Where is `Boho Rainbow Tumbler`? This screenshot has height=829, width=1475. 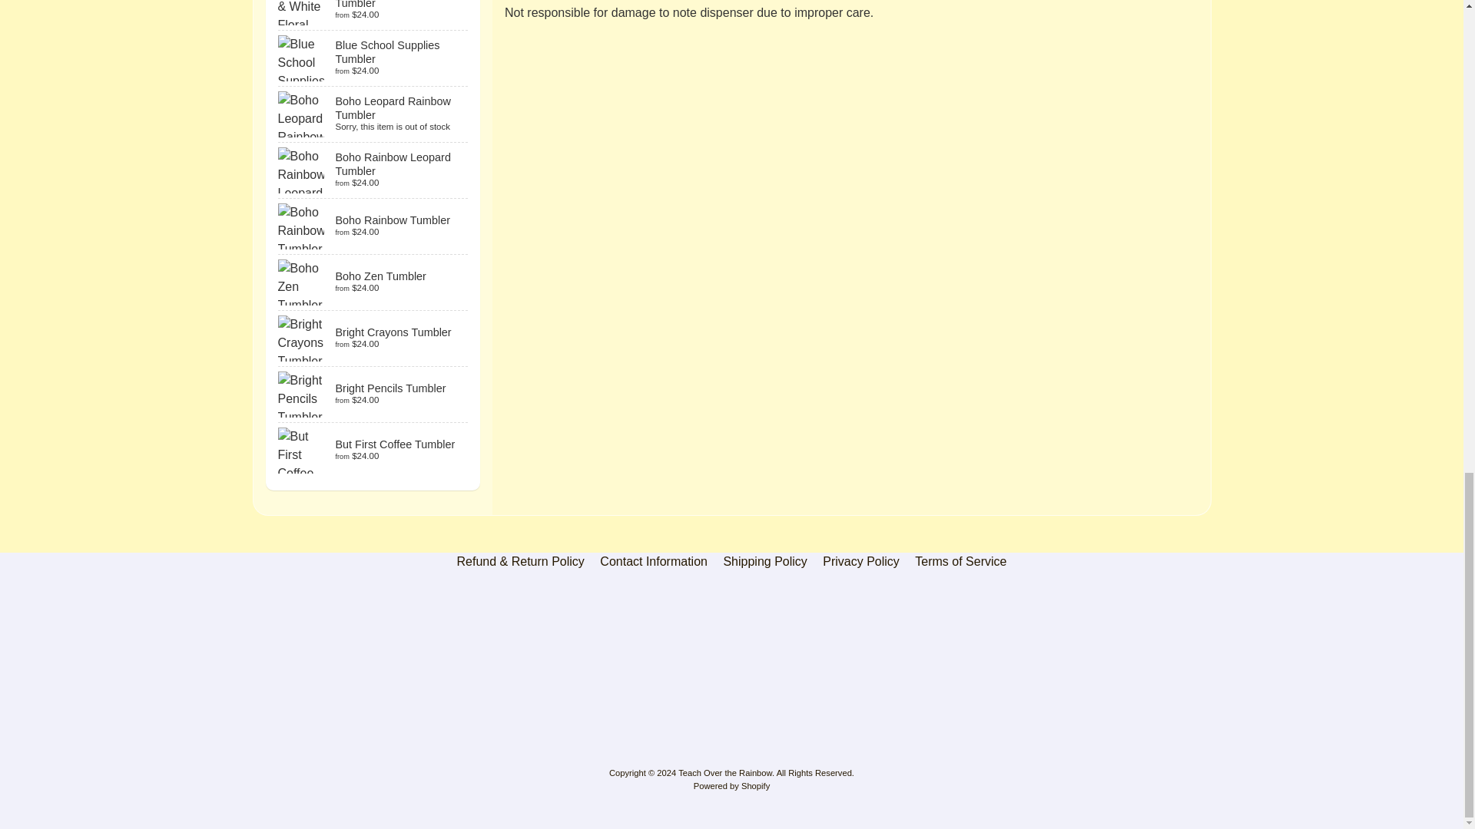 Boho Rainbow Tumbler is located at coordinates (373, 226).